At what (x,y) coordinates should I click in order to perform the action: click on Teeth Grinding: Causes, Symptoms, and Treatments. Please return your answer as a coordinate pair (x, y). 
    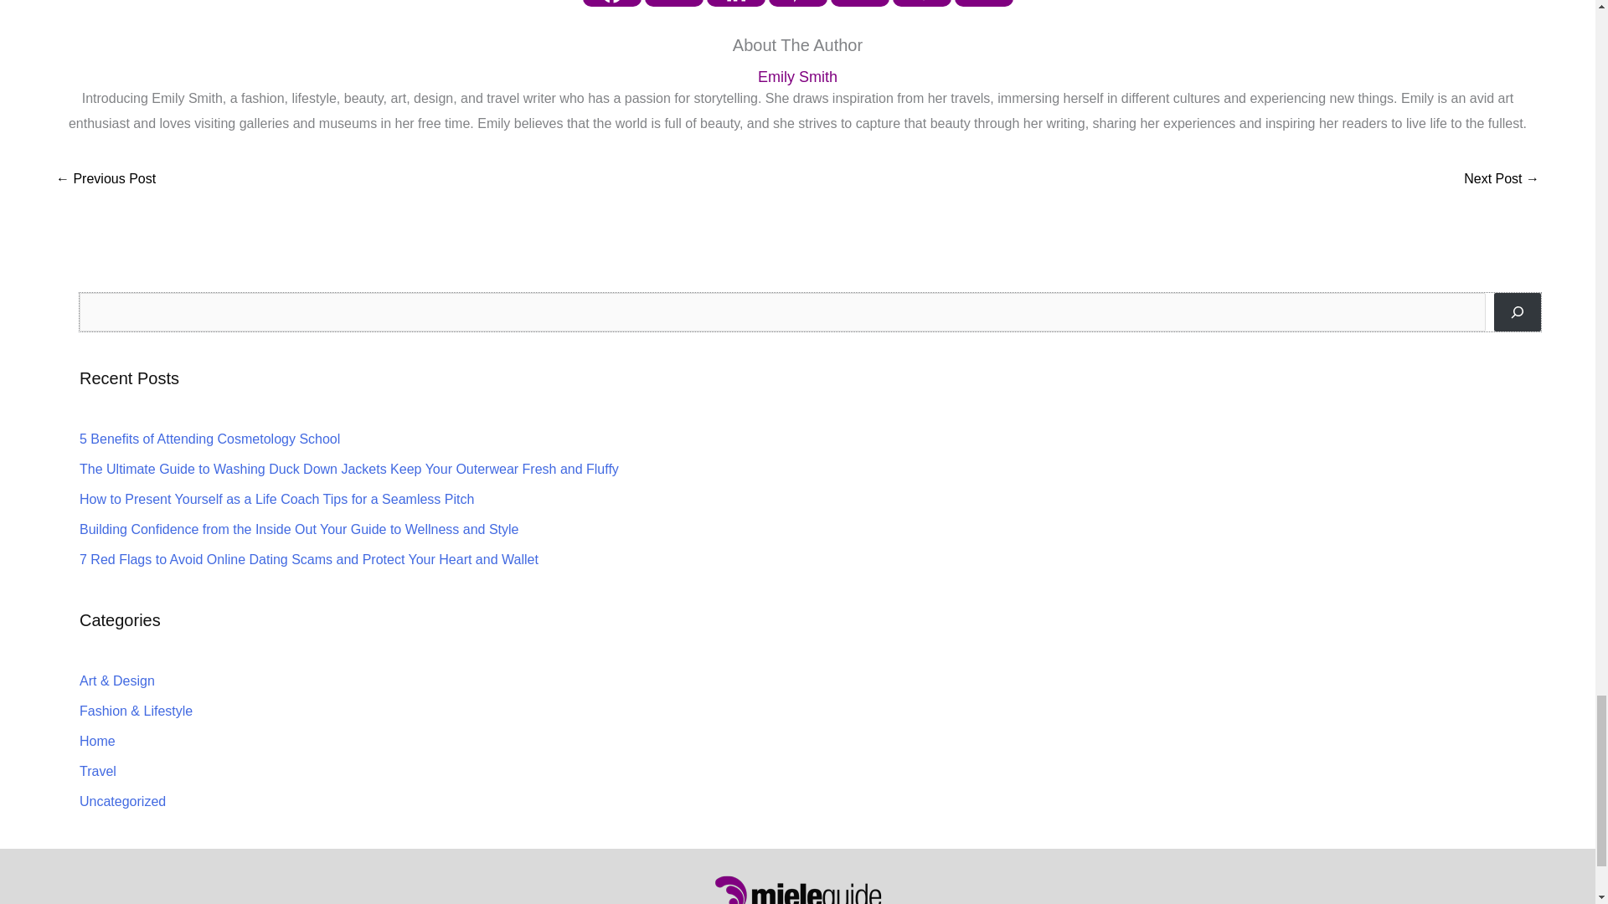
    Looking at the image, I should click on (1501, 180).